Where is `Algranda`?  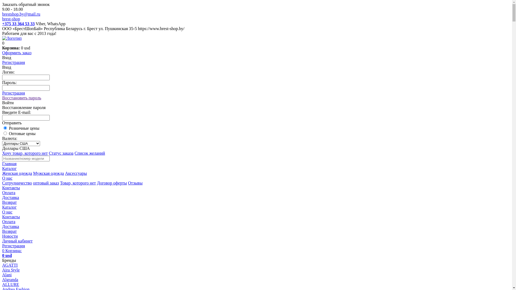
Algranda is located at coordinates (10, 280).